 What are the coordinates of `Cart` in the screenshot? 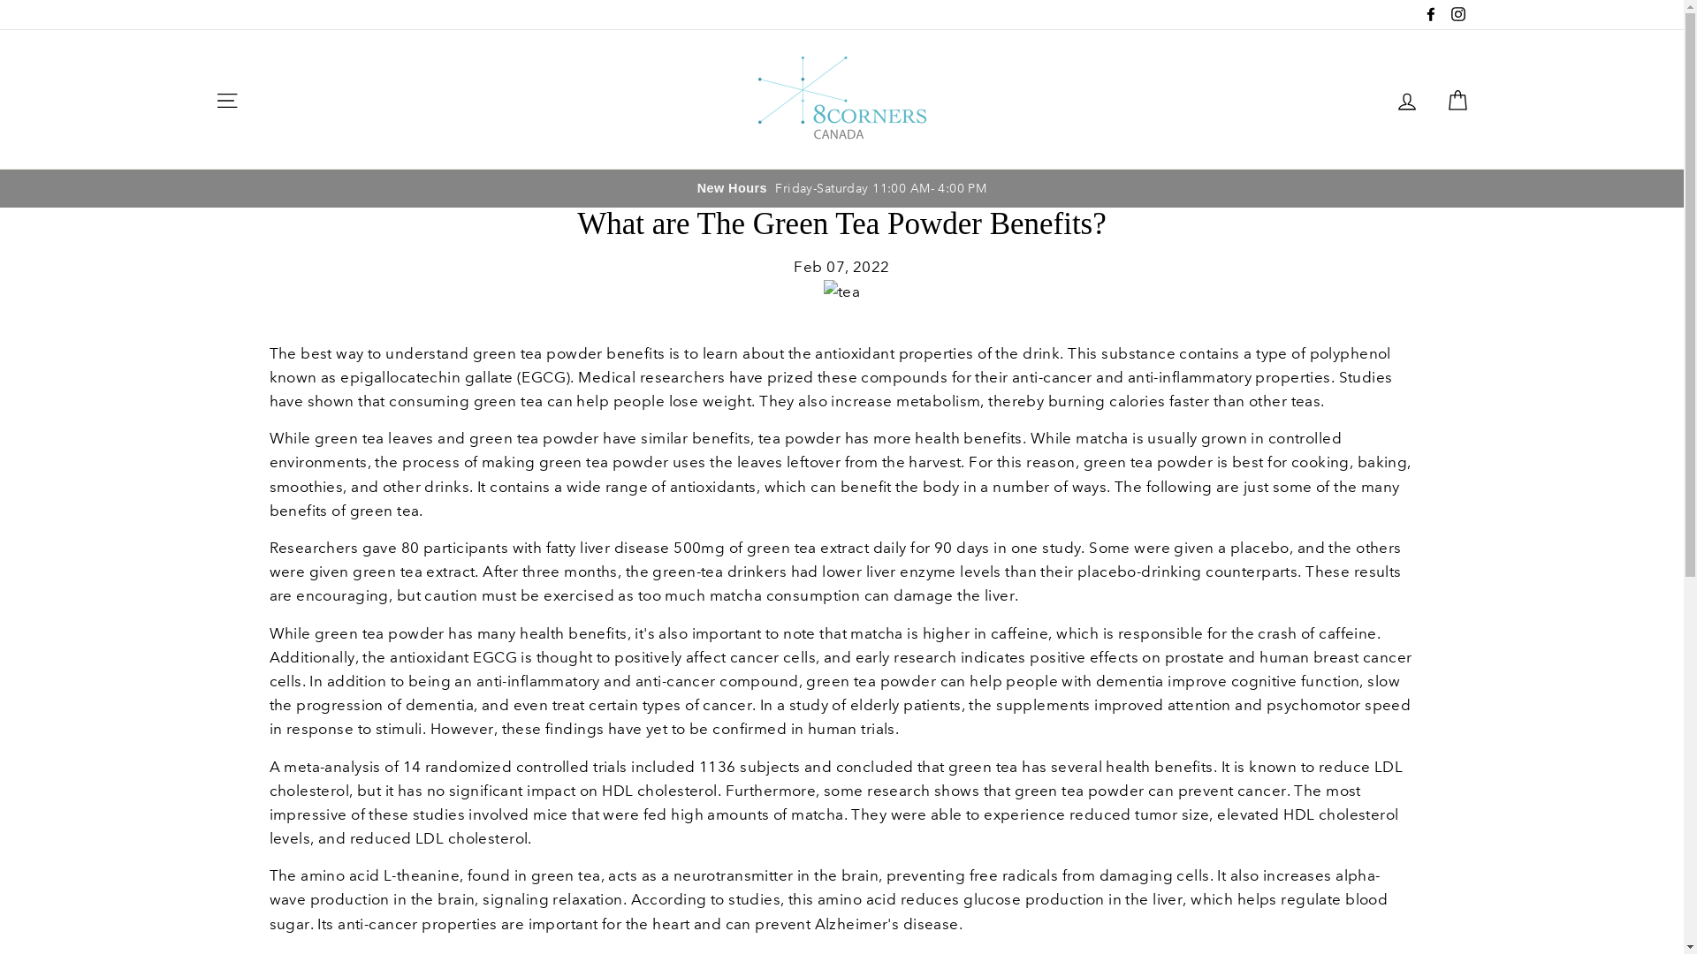 It's located at (1457, 100).